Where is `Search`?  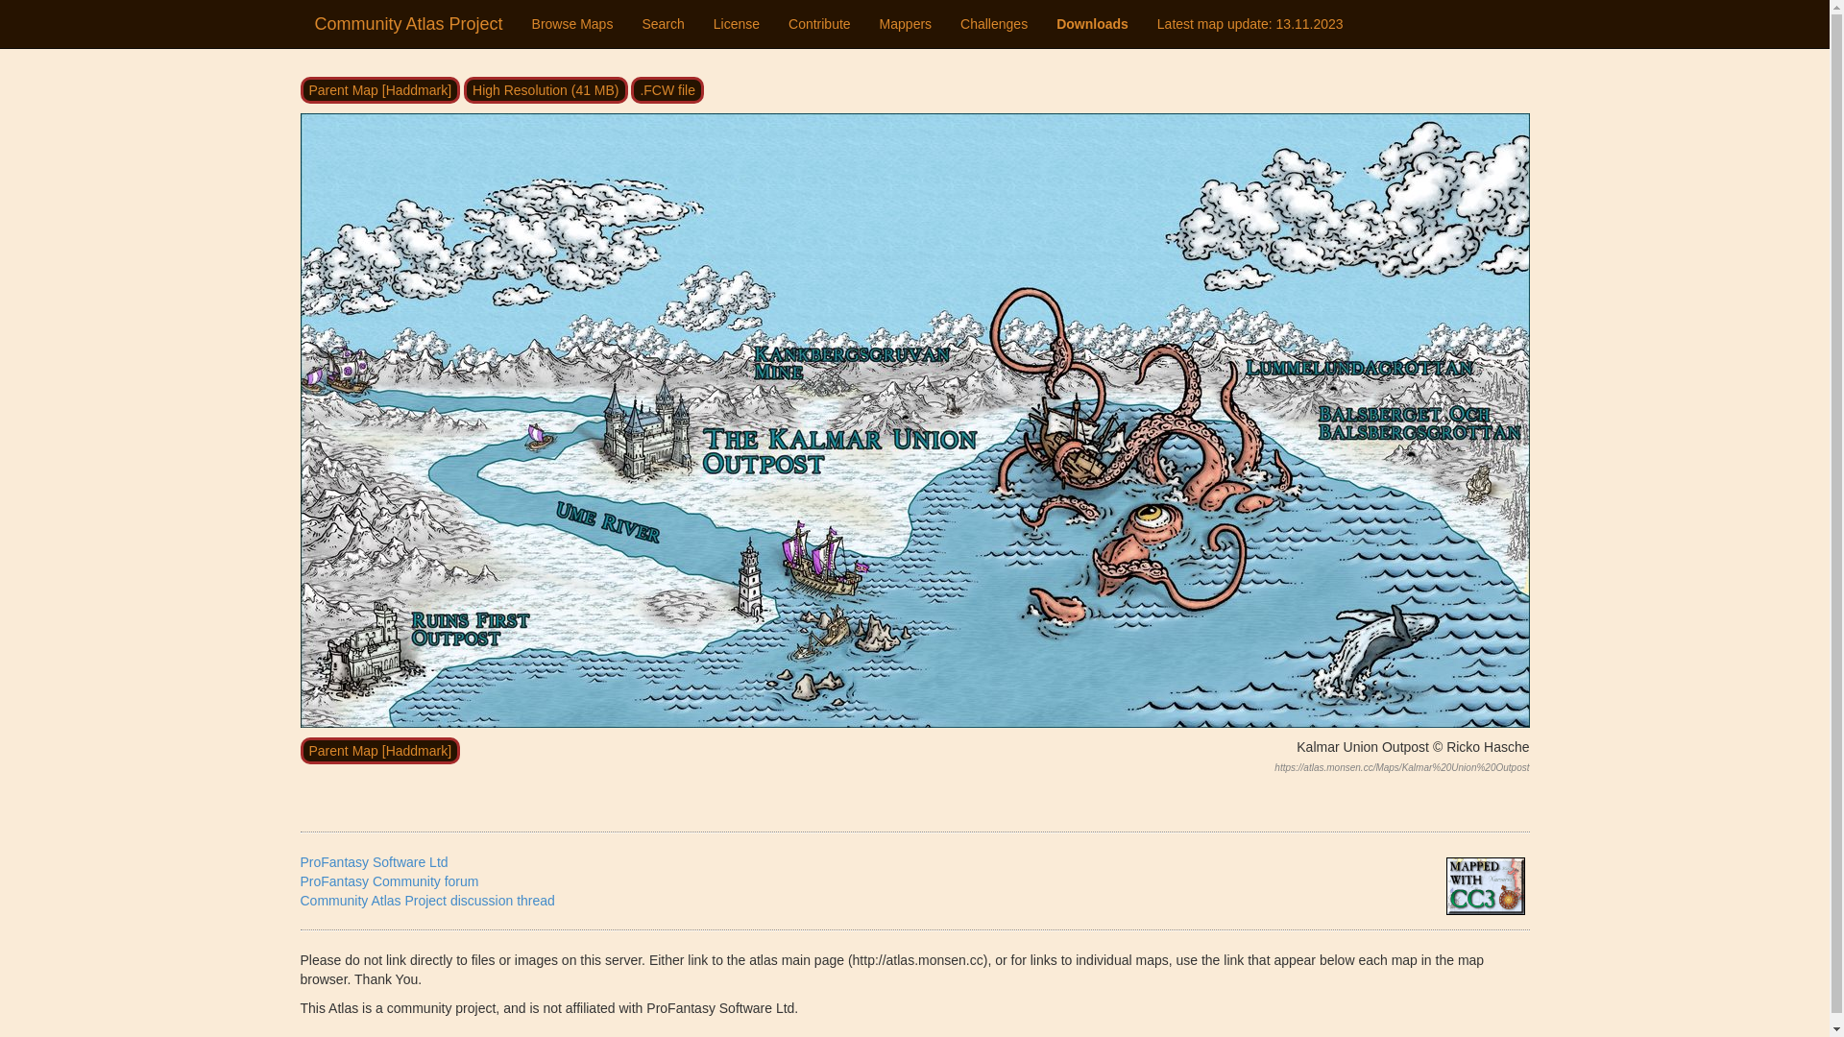 Search is located at coordinates (663, 24).